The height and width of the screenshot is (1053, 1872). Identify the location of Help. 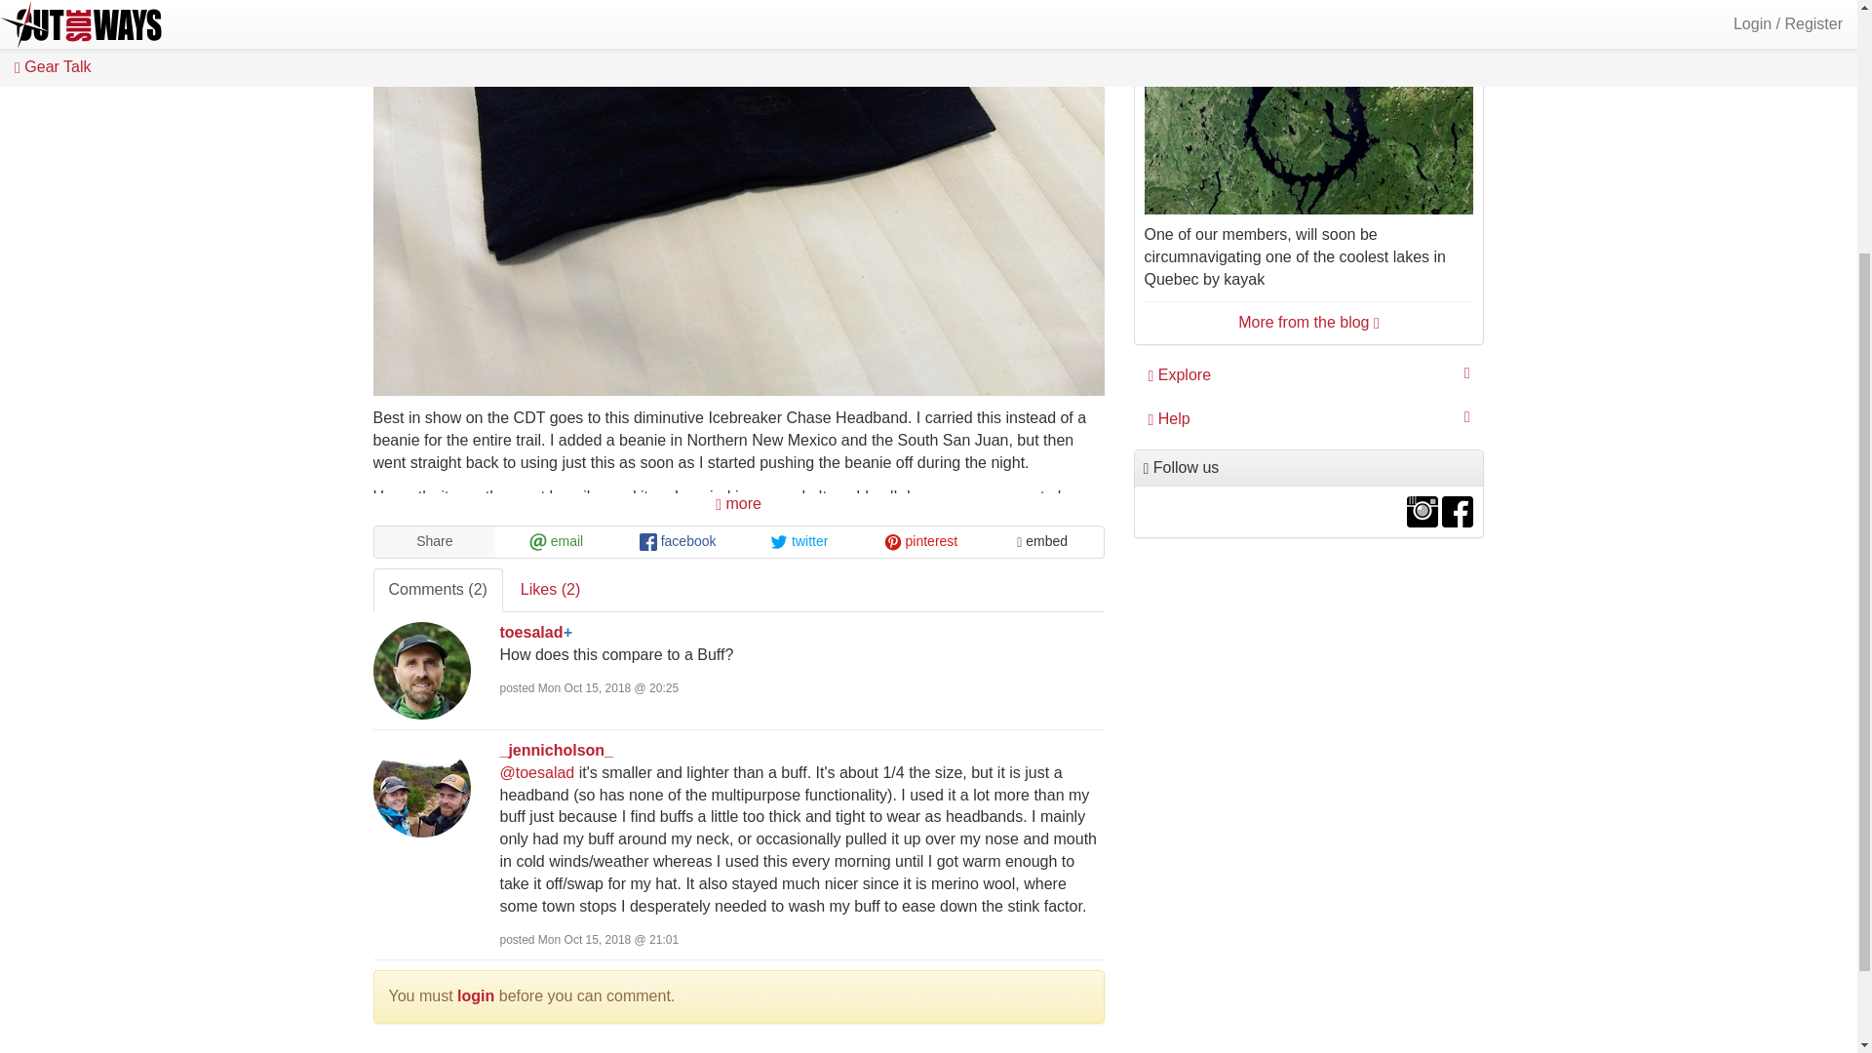
(1308, 419).